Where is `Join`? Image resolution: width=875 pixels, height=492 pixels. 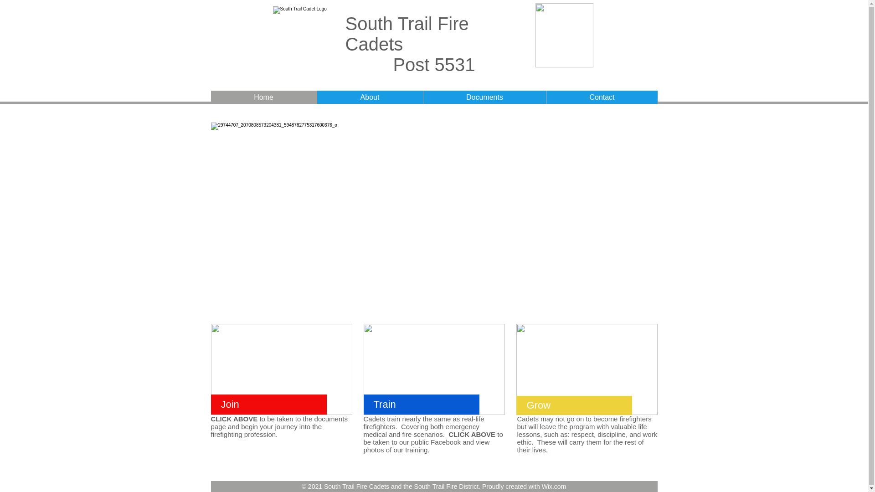 Join is located at coordinates (230, 404).